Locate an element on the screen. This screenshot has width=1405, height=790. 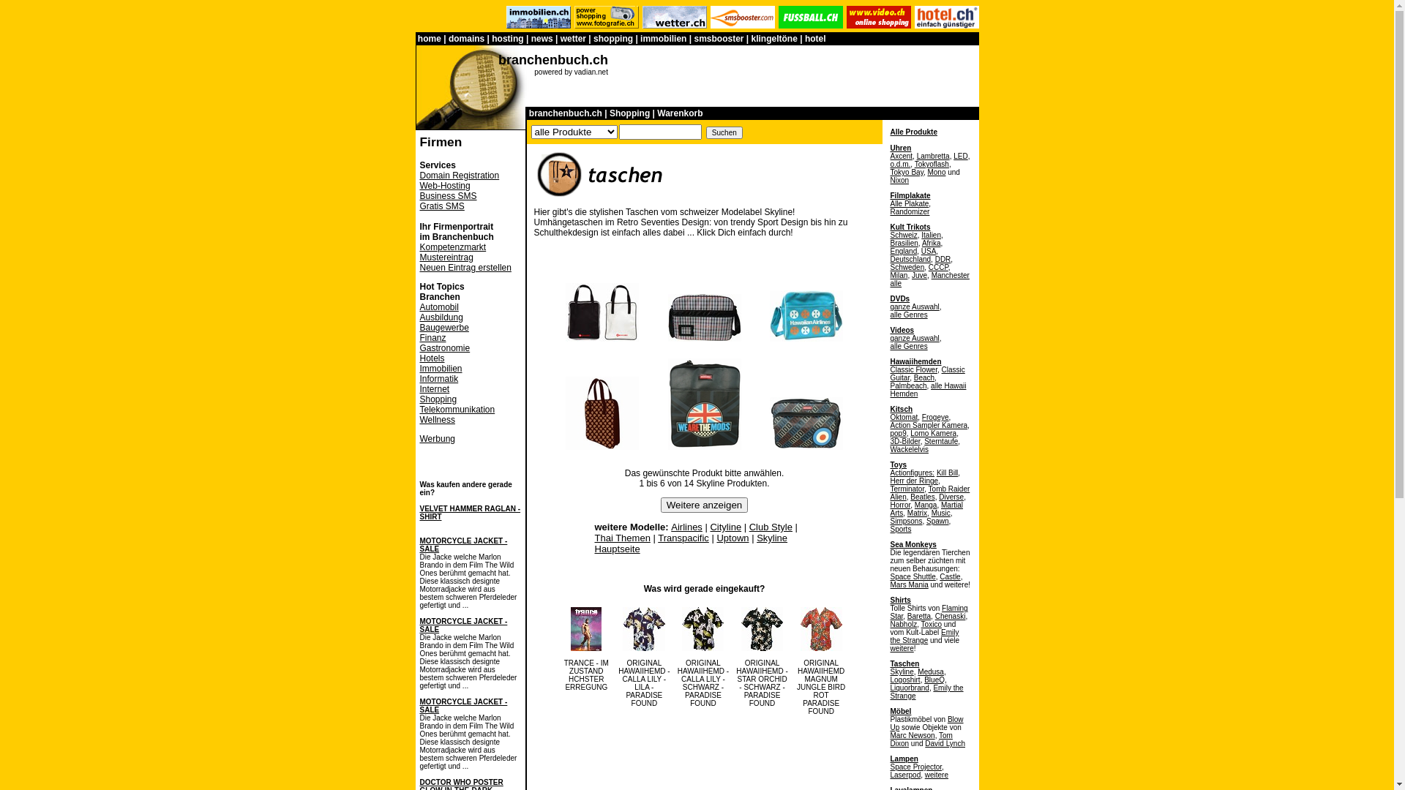
DDR is located at coordinates (943, 259).